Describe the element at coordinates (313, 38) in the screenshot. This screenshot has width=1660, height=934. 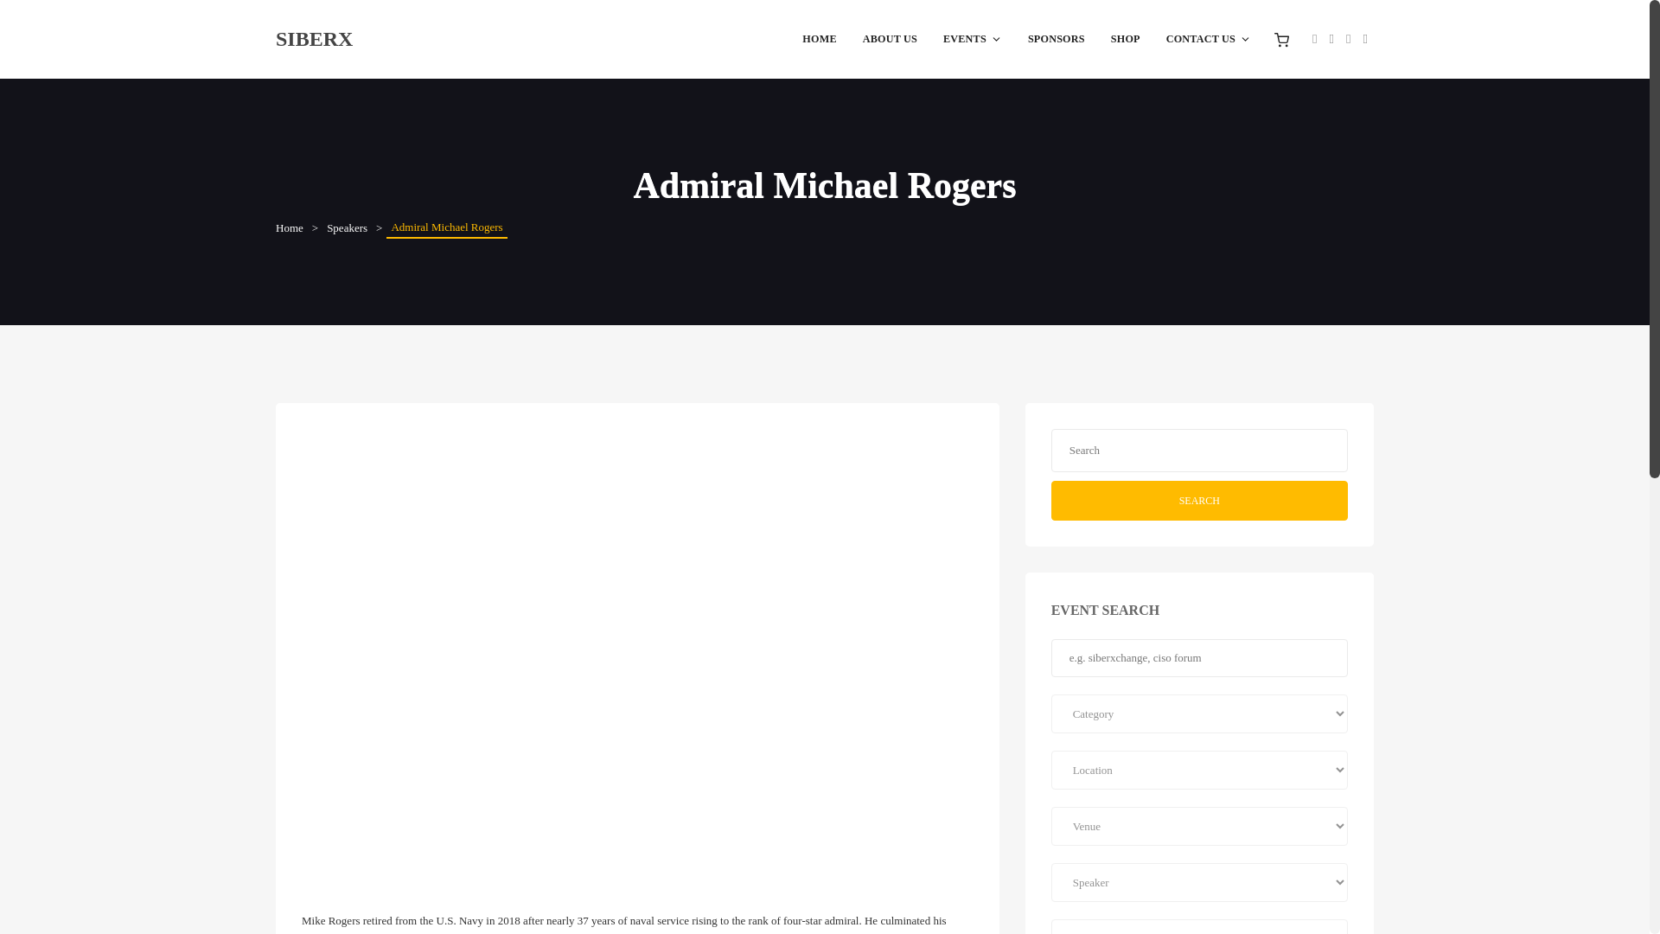
I see `SIBERX` at that location.